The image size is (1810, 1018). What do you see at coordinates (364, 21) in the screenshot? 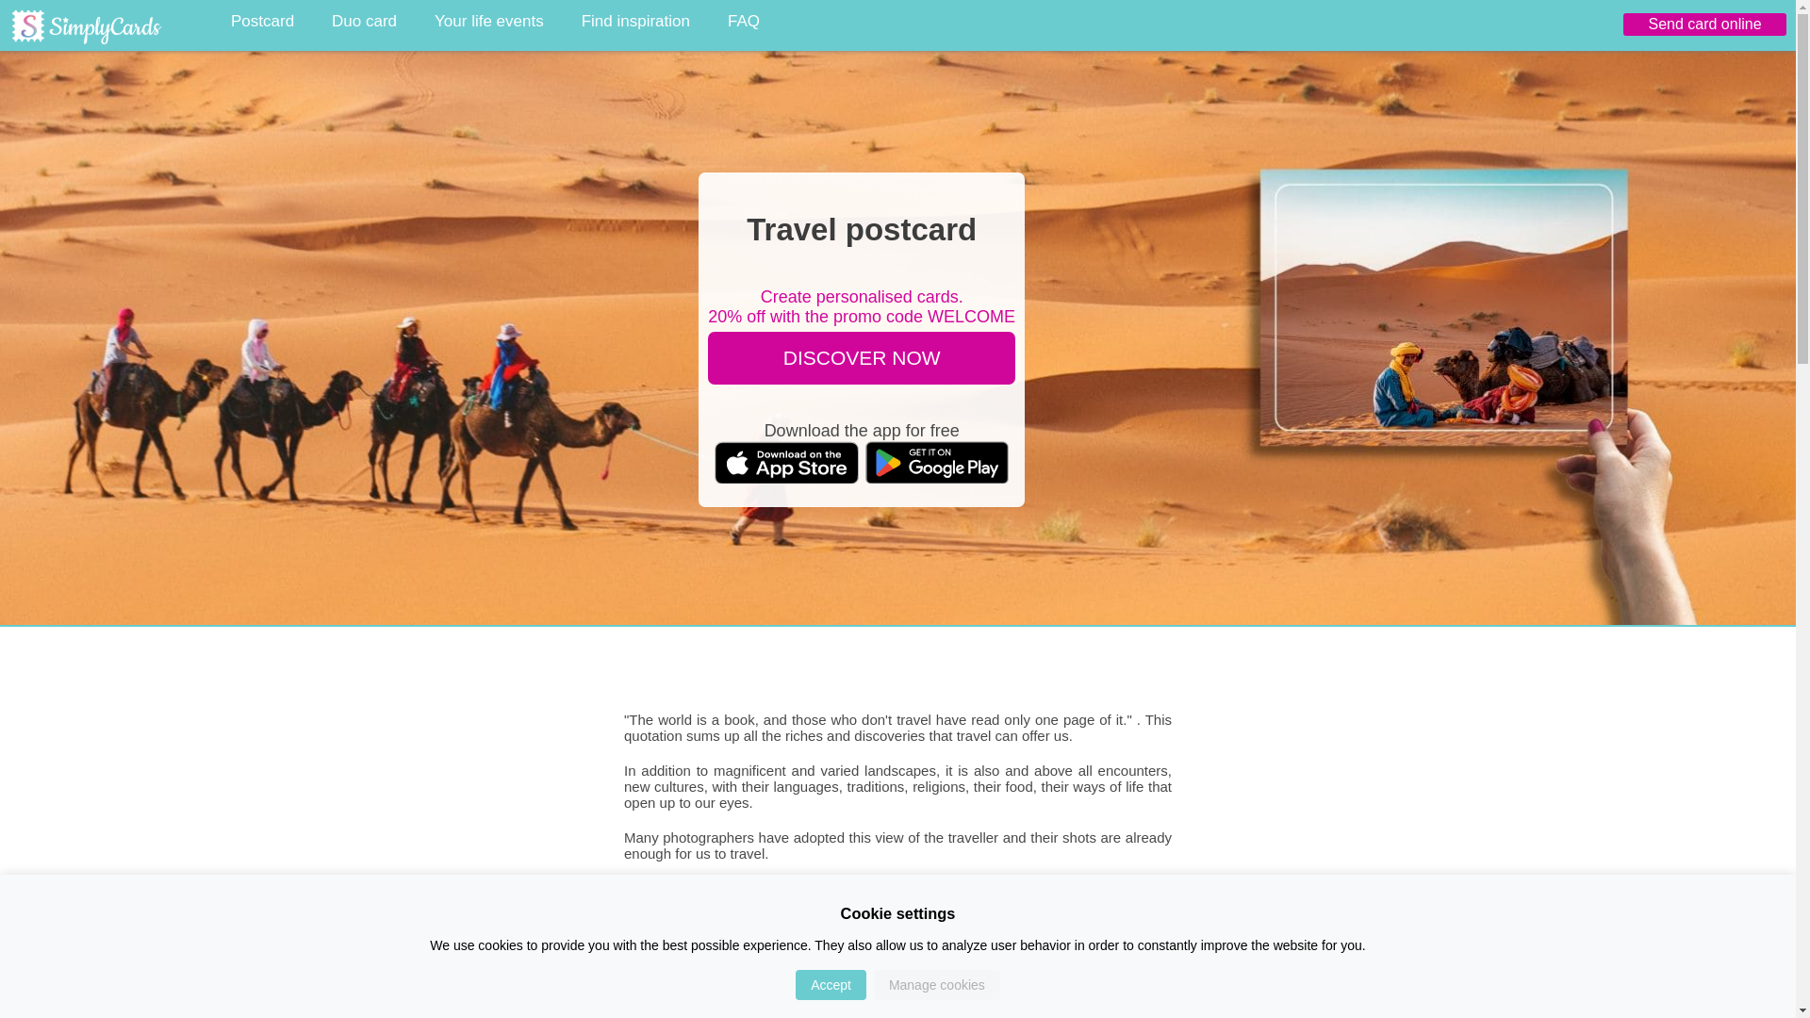
I see `Duo card` at bounding box center [364, 21].